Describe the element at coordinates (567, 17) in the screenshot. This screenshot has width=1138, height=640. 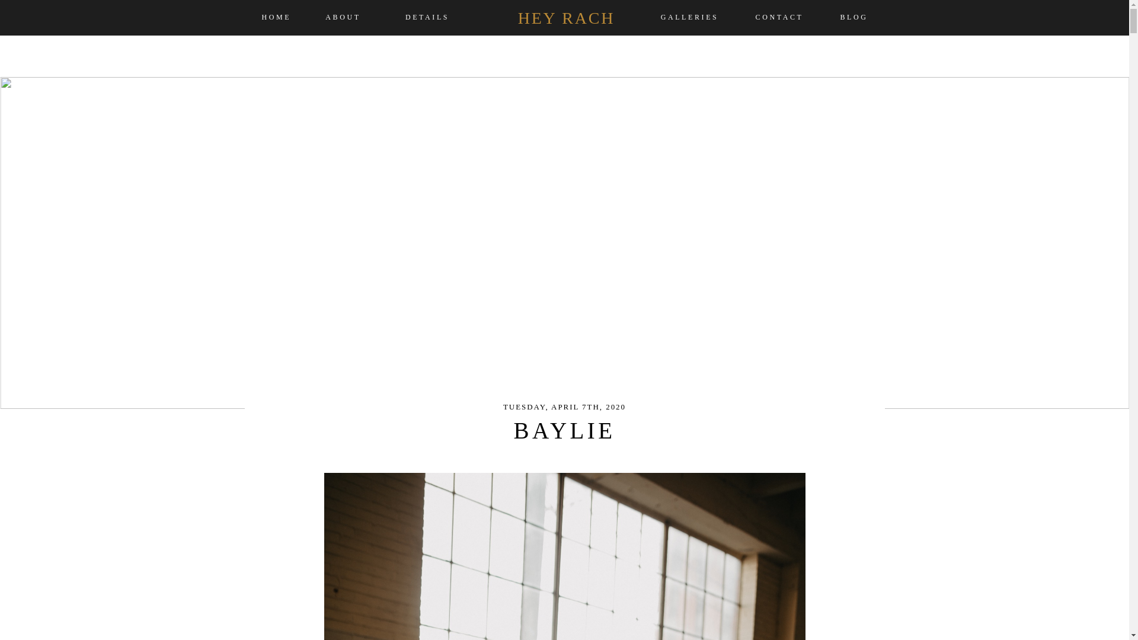
I see `HEY RACH` at that location.